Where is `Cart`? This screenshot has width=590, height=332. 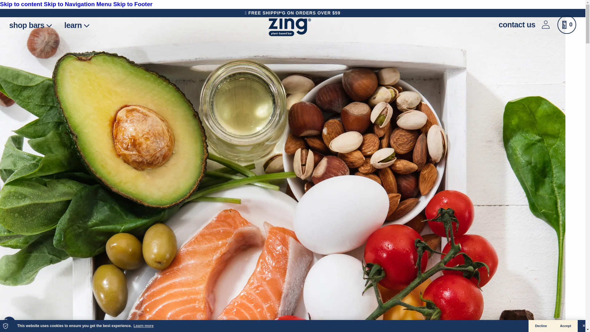 Cart is located at coordinates (567, 25).